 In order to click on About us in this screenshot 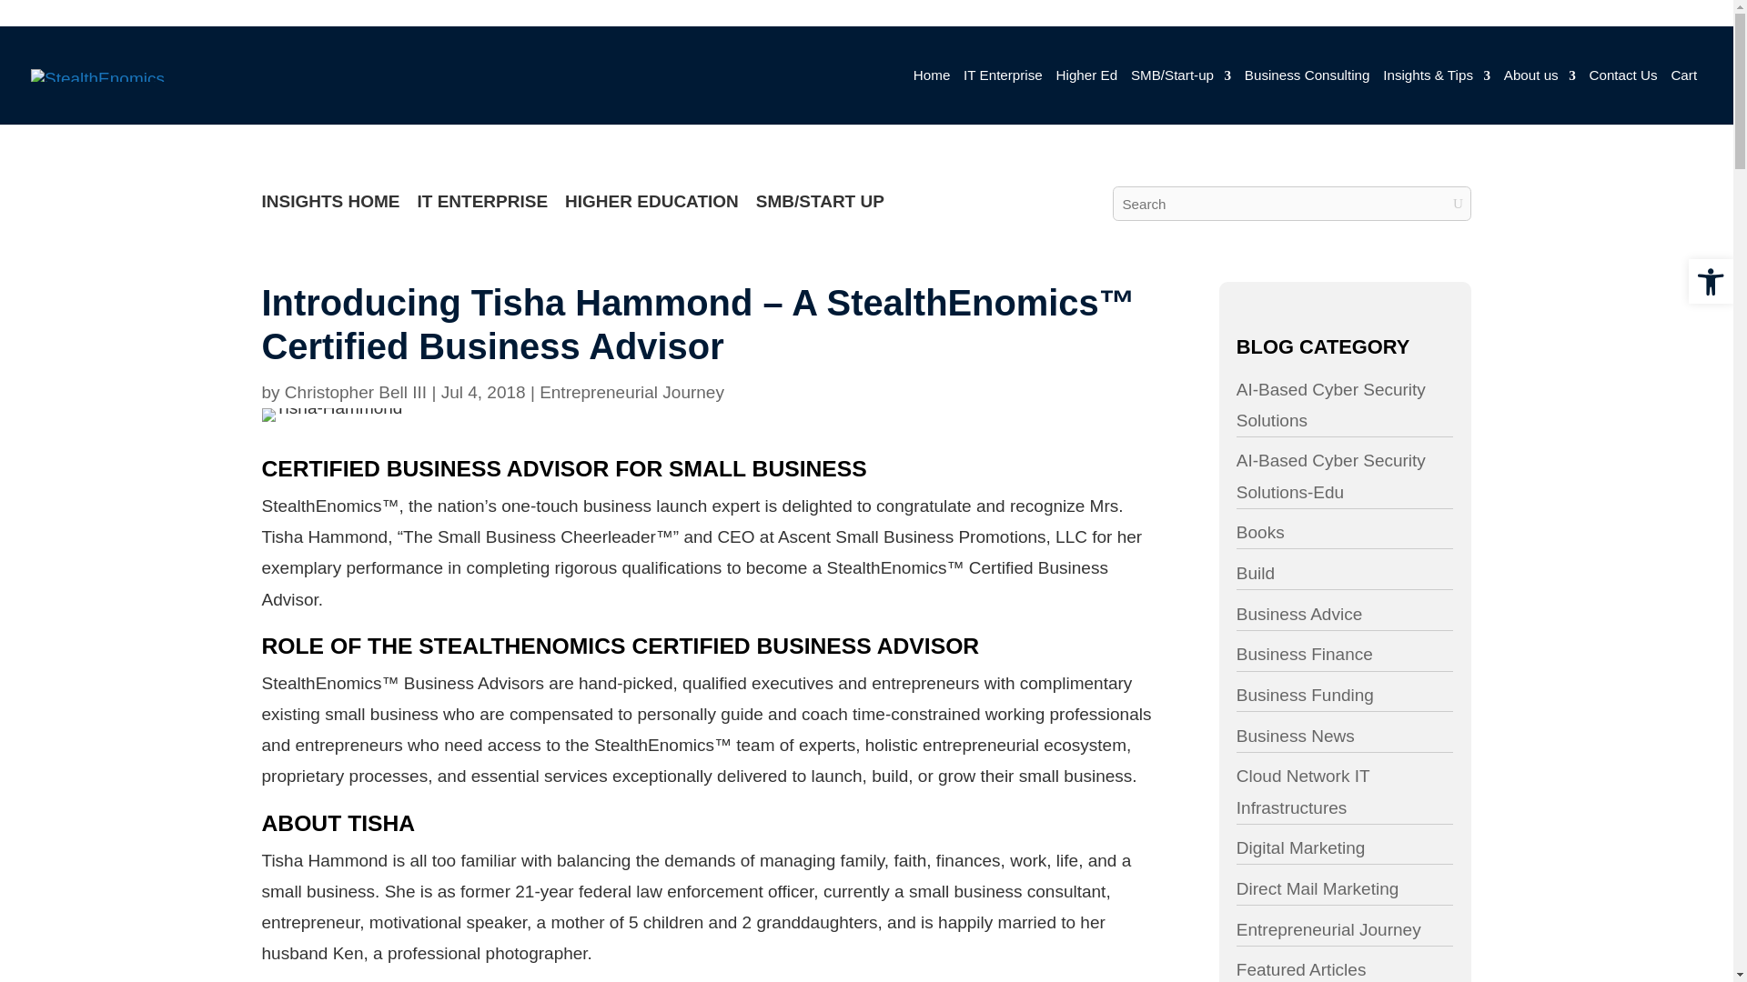, I will do `click(1620, 101)`.